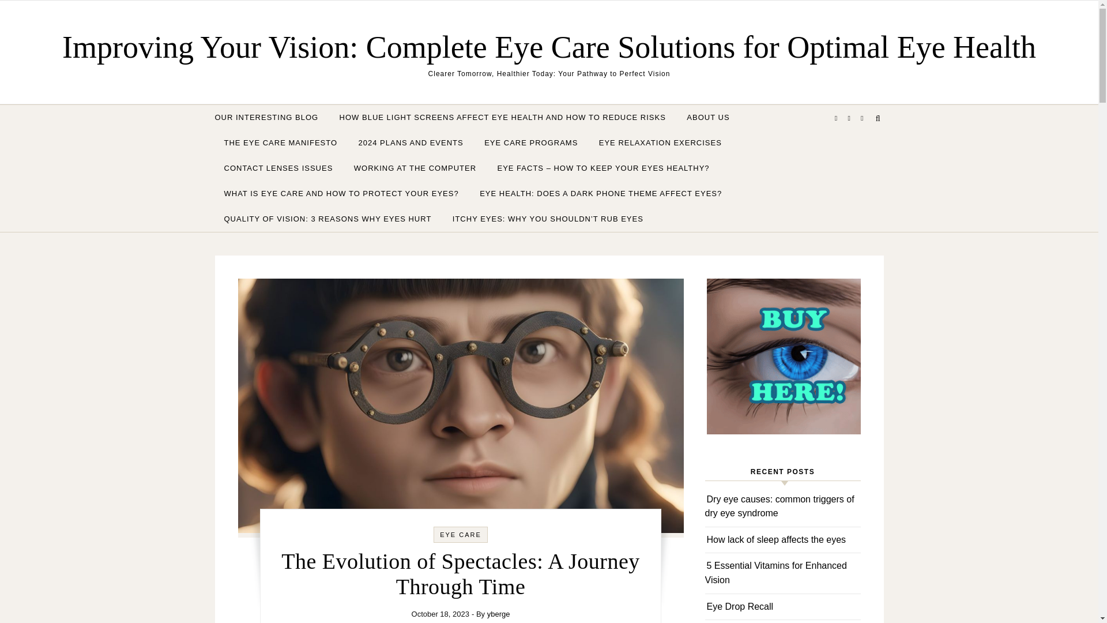 The image size is (1107, 623). Describe the element at coordinates (460, 535) in the screenshot. I see `EYE CARE` at that location.